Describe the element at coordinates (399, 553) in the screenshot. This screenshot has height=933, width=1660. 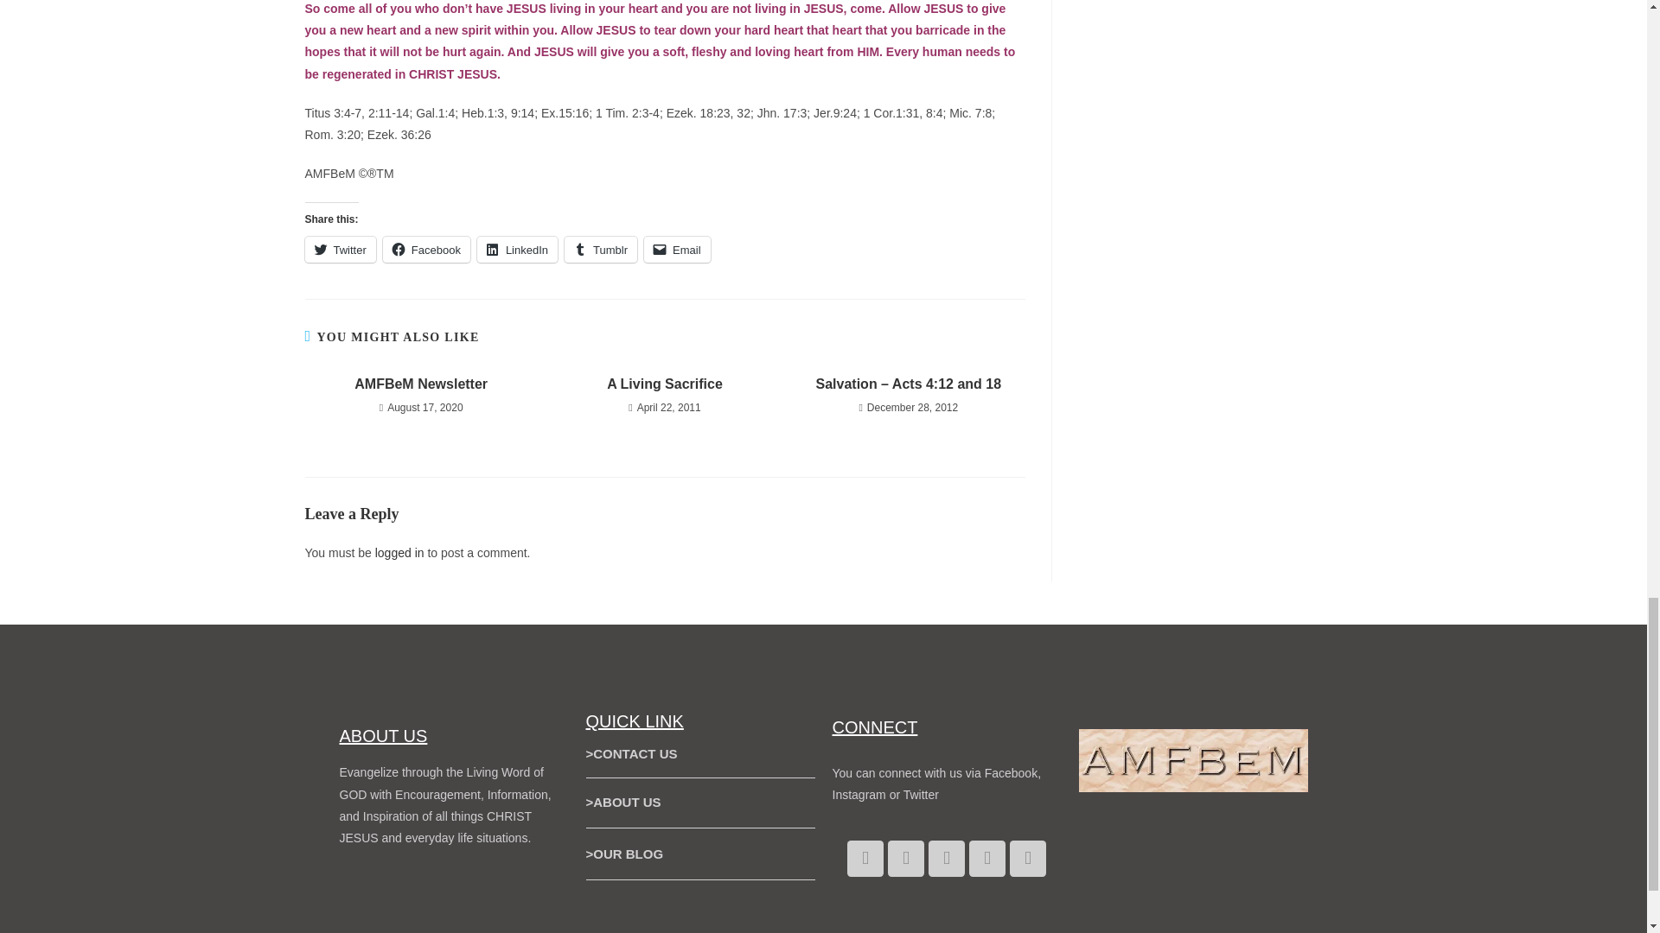
I see `logged in` at that location.